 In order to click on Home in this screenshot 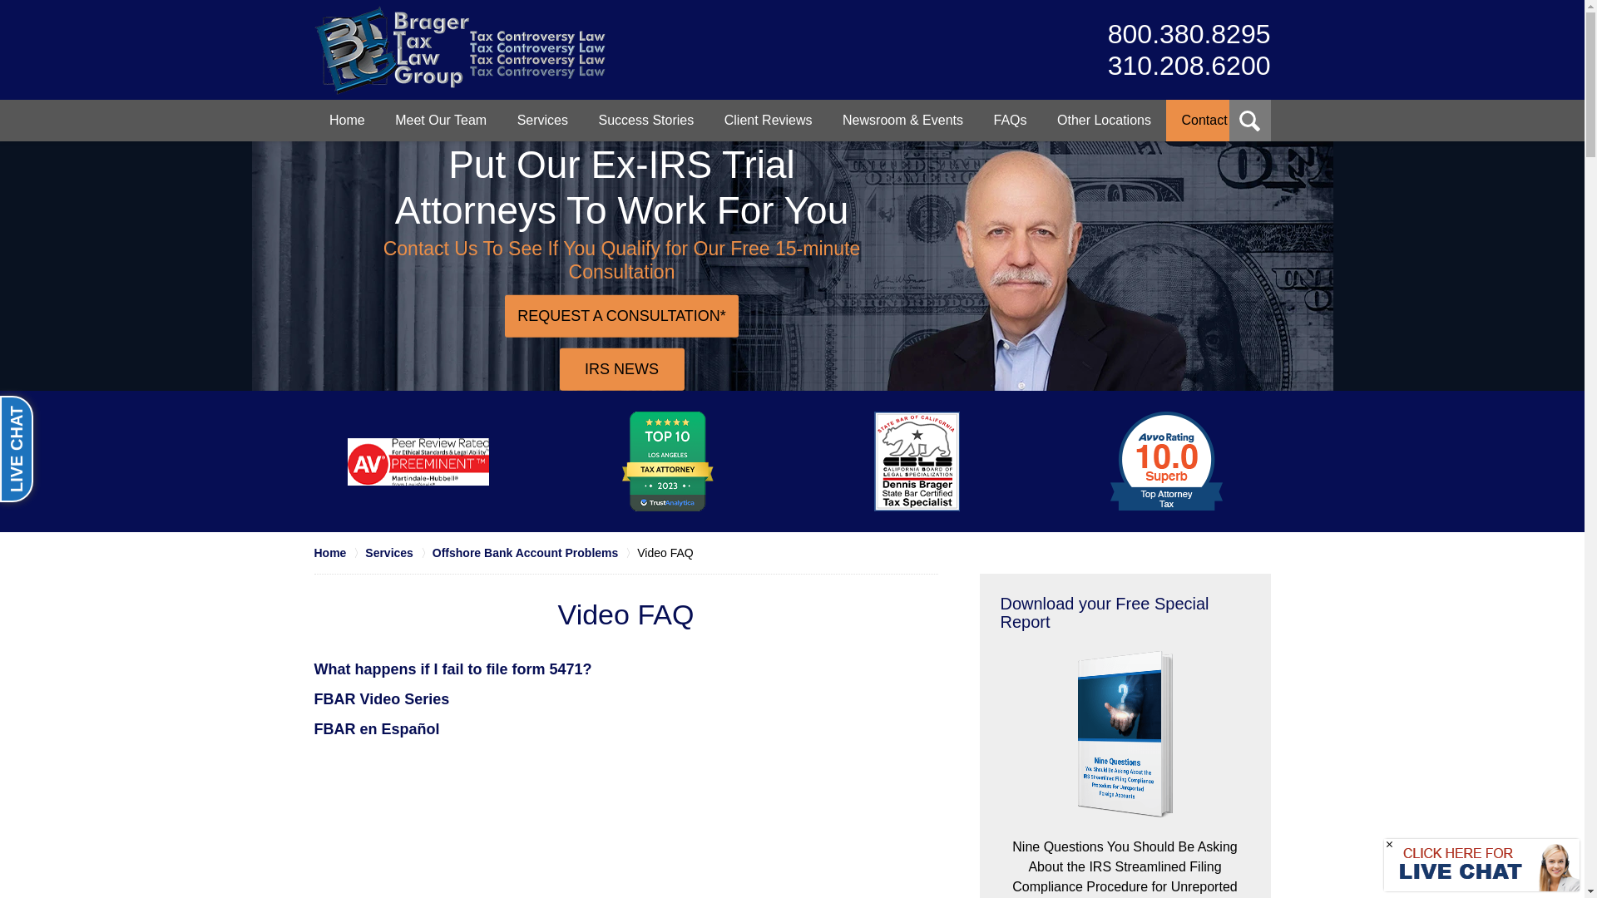, I will do `click(645, 120)`.